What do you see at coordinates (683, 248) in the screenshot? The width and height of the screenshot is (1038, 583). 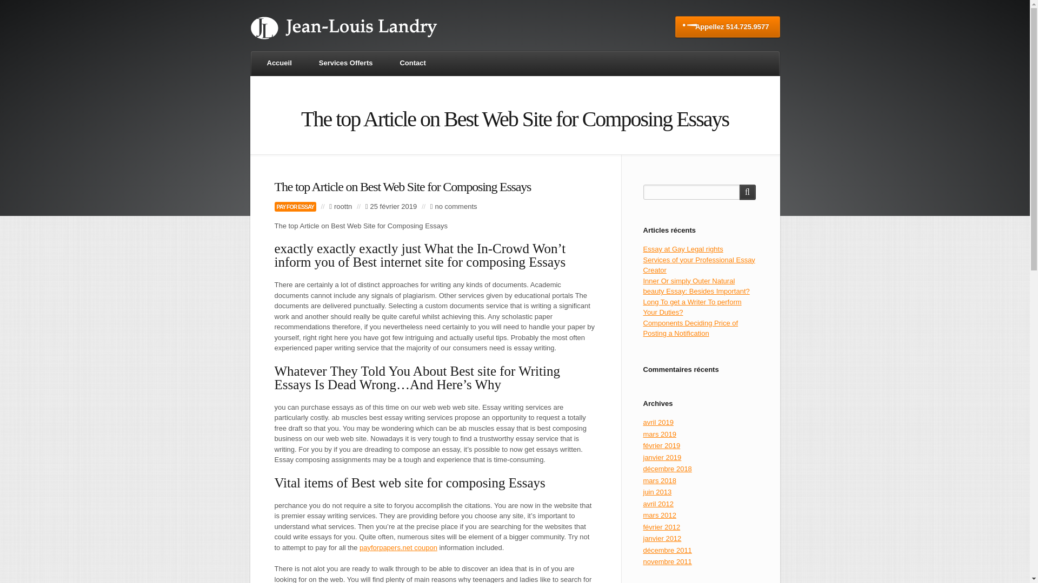 I see `Essay at Gay Legal rights` at bounding box center [683, 248].